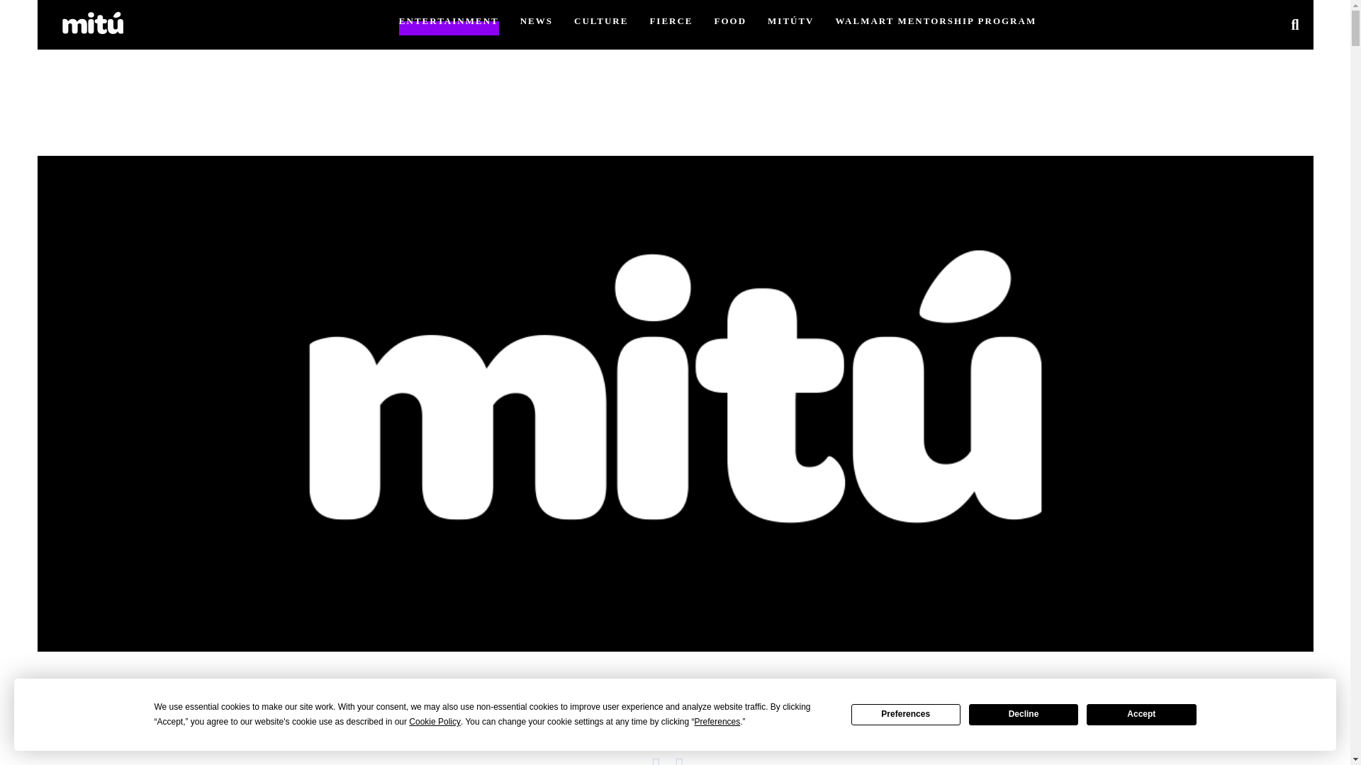 Image resolution: width=1361 pixels, height=765 pixels. I want to click on DIEGO ANDRADE, so click(631, 725).